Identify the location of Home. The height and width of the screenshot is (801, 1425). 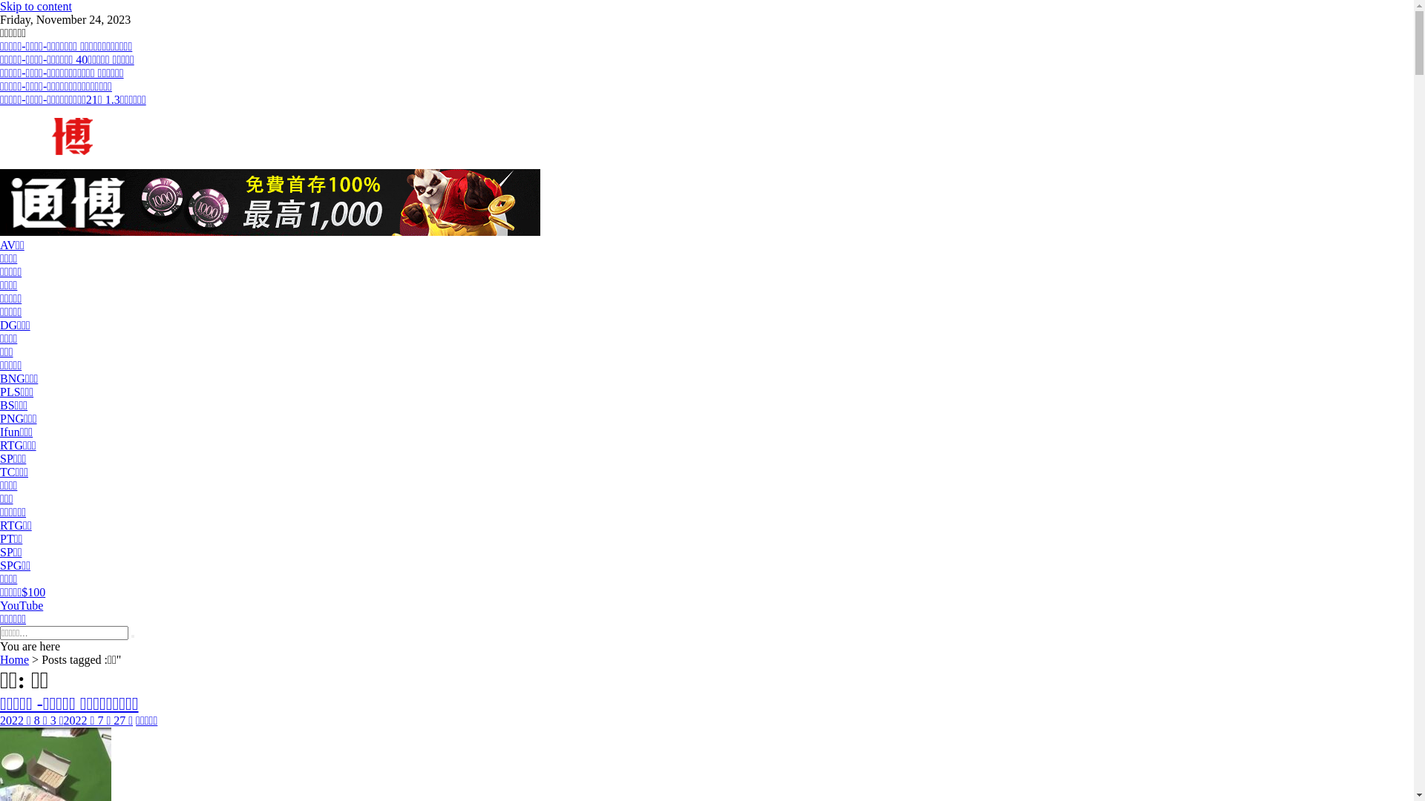
(15, 660).